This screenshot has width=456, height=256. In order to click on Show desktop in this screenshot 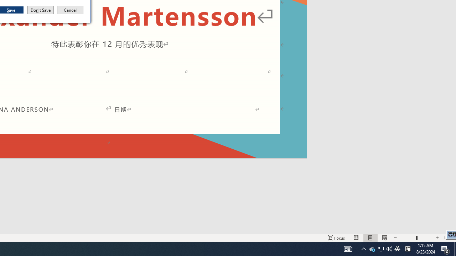, I will do `click(455, 249)`.